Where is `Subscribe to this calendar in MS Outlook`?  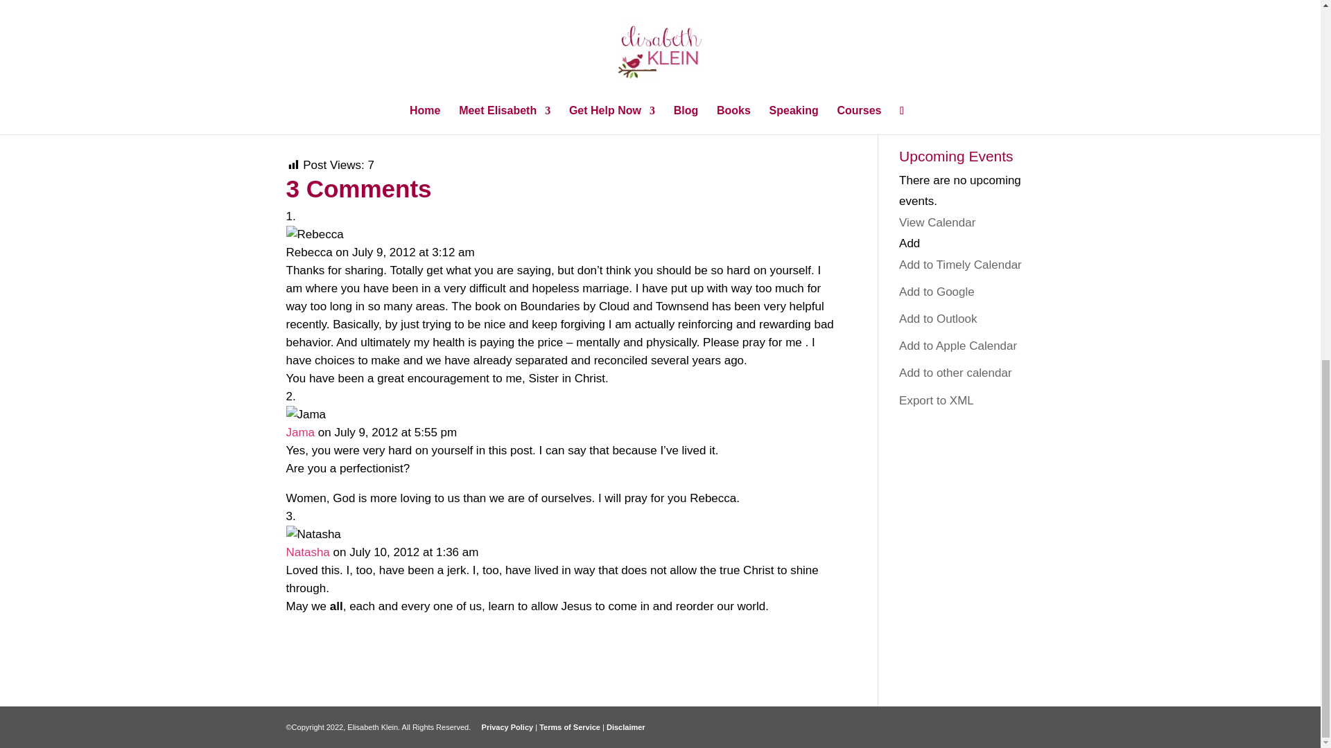 Subscribe to this calendar in MS Outlook is located at coordinates (938, 319).